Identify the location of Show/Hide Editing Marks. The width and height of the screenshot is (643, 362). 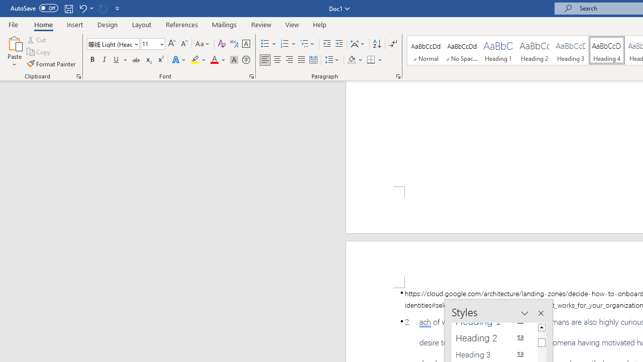
(393, 44).